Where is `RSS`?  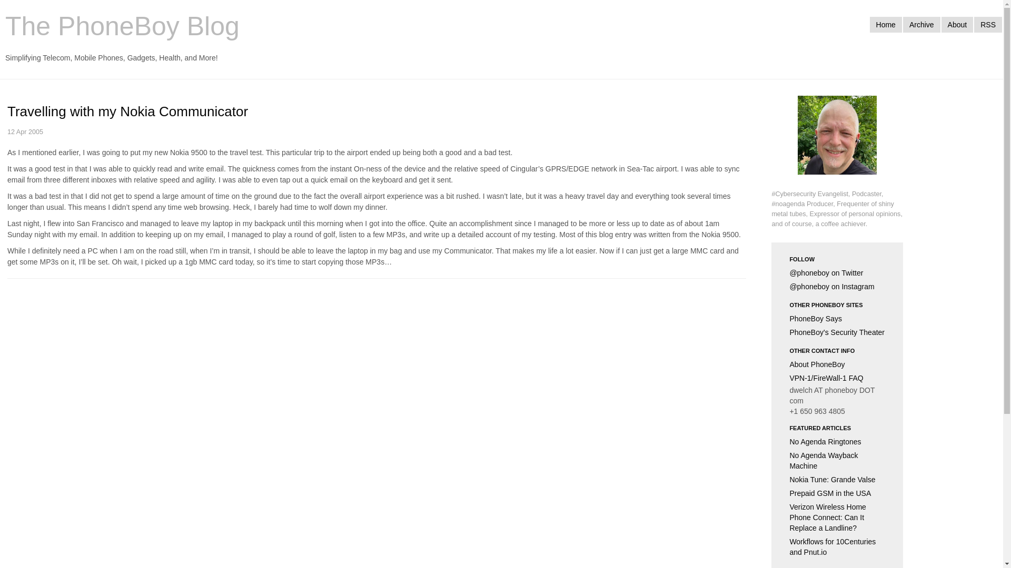 RSS is located at coordinates (988, 24).